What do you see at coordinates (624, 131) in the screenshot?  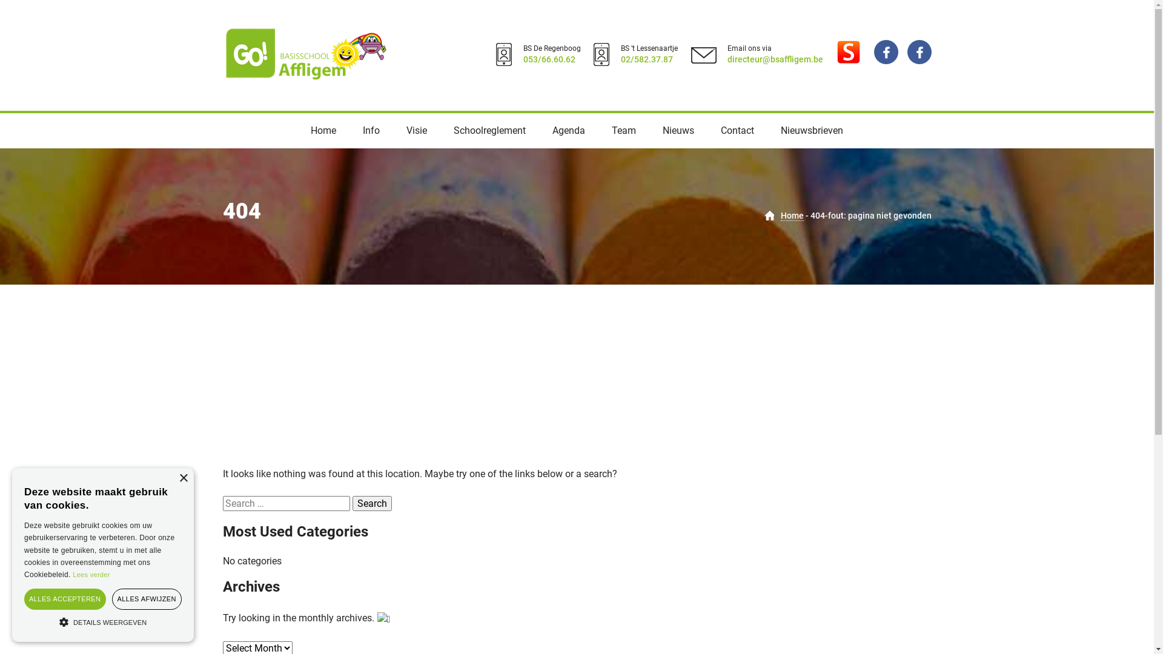 I see `Team` at bounding box center [624, 131].